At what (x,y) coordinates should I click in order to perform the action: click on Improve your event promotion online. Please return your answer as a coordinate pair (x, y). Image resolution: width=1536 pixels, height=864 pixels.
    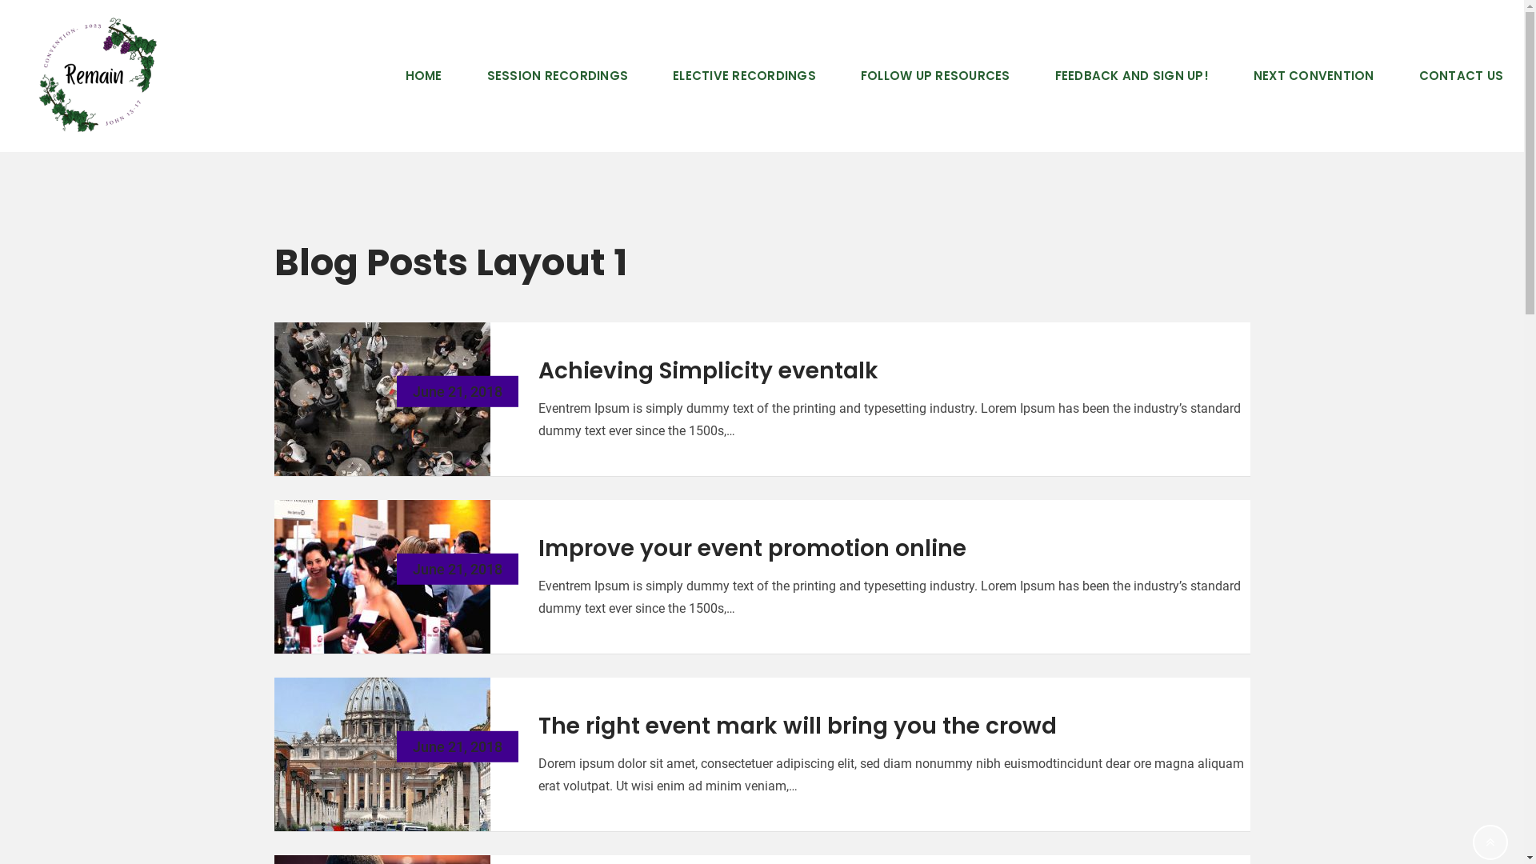
    Looking at the image, I should click on (752, 549).